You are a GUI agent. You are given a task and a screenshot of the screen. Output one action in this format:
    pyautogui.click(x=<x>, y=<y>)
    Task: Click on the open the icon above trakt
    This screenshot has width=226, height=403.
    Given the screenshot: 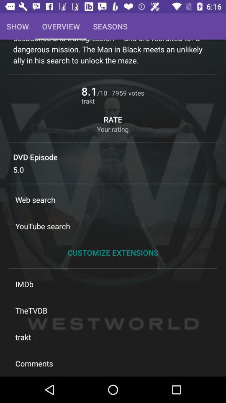 What is the action you would take?
    pyautogui.click(x=113, y=311)
    